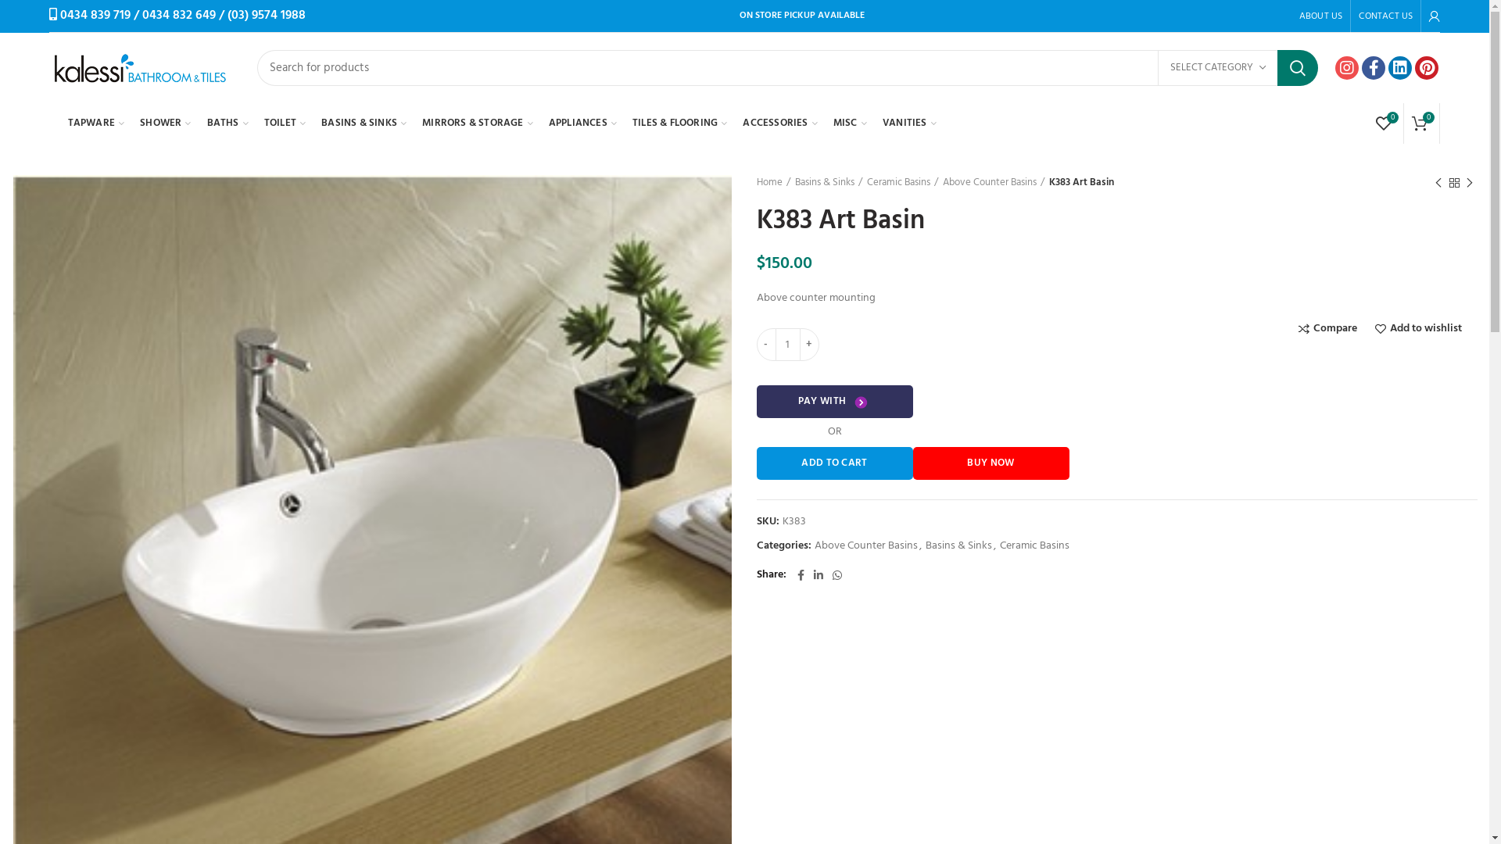  I want to click on Above Counter Basins, so click(866, 547).